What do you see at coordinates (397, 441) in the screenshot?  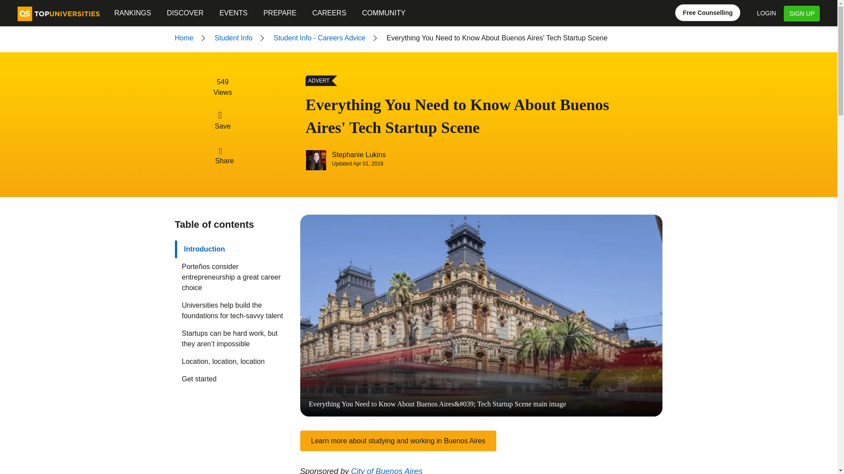 I see `Learn more about studying and working in Buenos Aires` at bounding box center [397, 441].